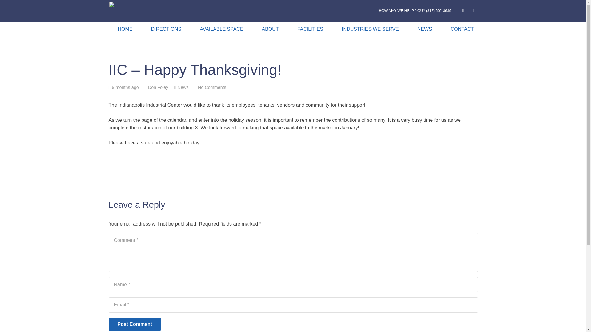  I want to click on CONTACT, so click(462, 29).